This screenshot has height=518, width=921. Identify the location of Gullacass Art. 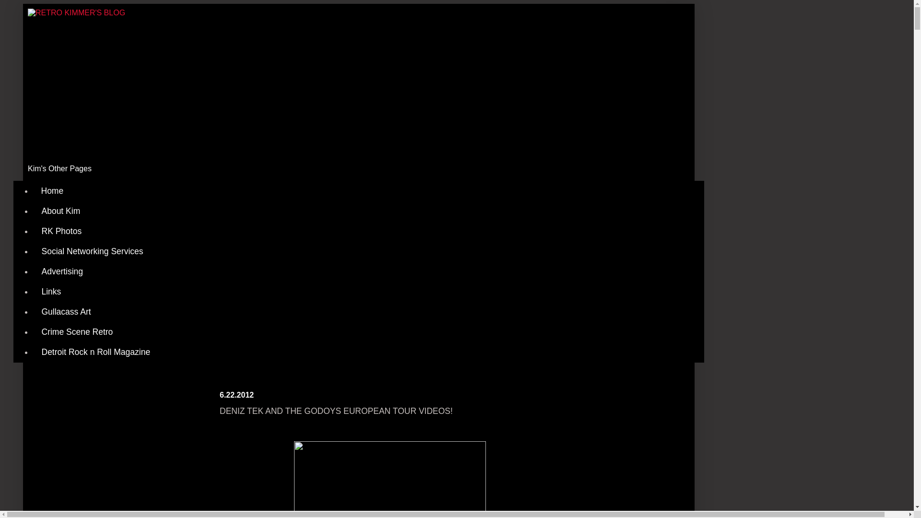
(66, 311).